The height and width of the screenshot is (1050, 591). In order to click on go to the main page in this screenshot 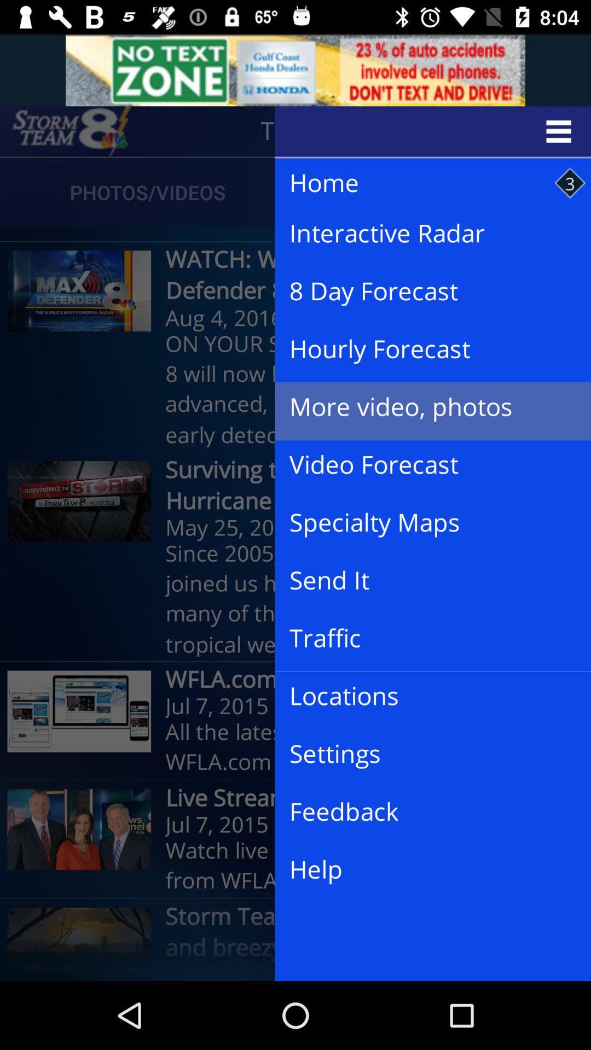, I will do `click(72, 131)`.